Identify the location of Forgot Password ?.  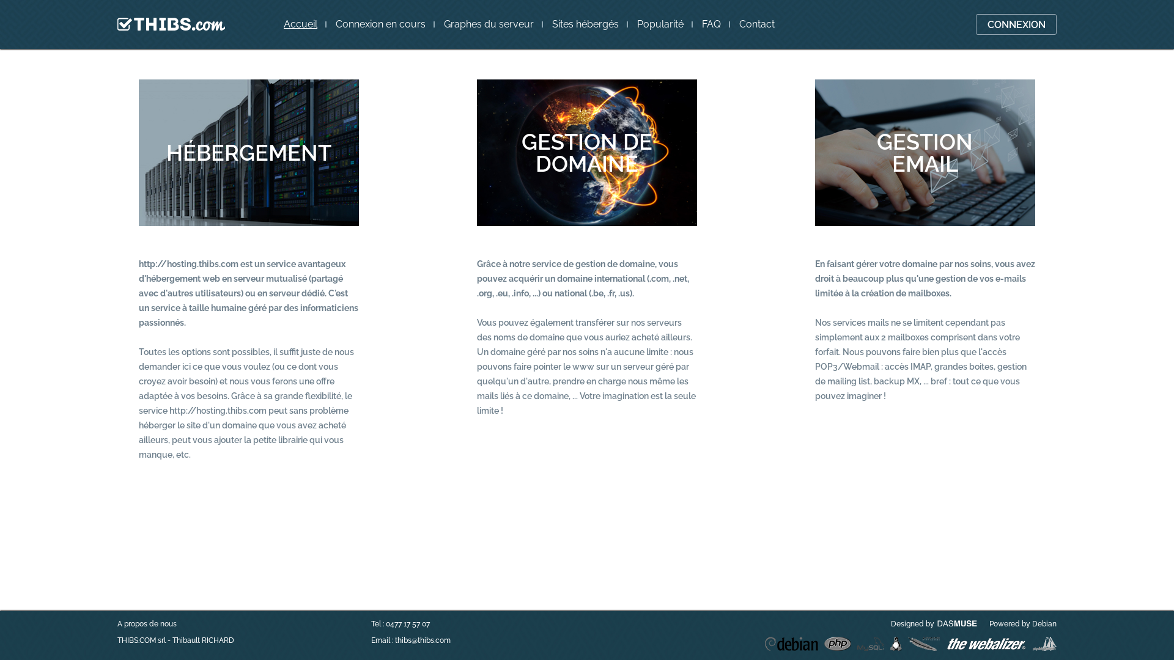
(503, 31).